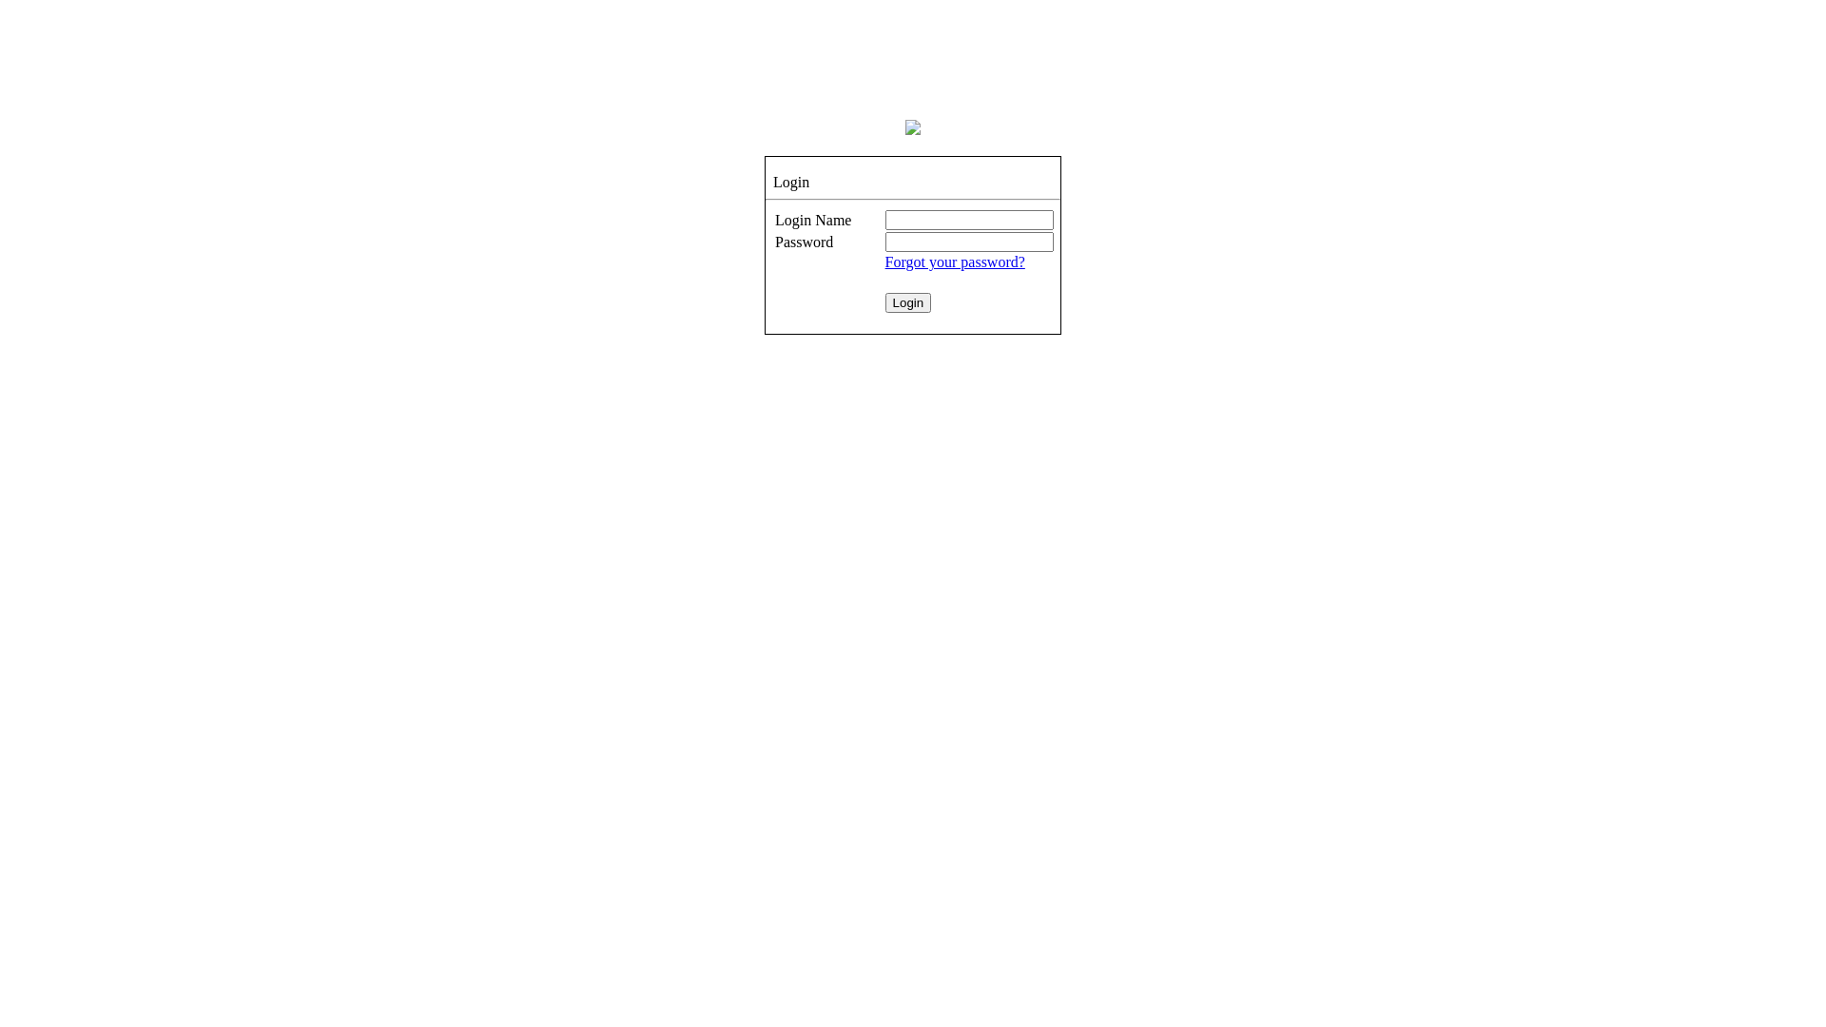 Image resolution: width=1826 pixels, height=1027 pixels. I want to click on Login, so click(908, 302).